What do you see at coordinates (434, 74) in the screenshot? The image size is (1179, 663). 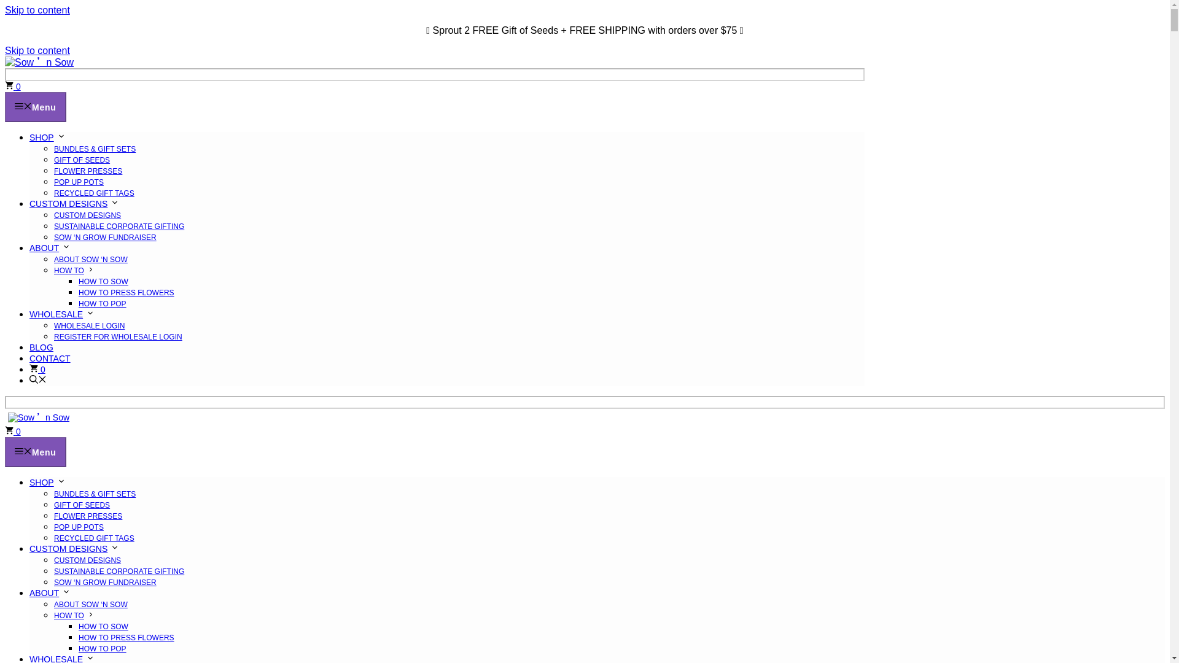 I see `Search` at bounding box center [434, 74].